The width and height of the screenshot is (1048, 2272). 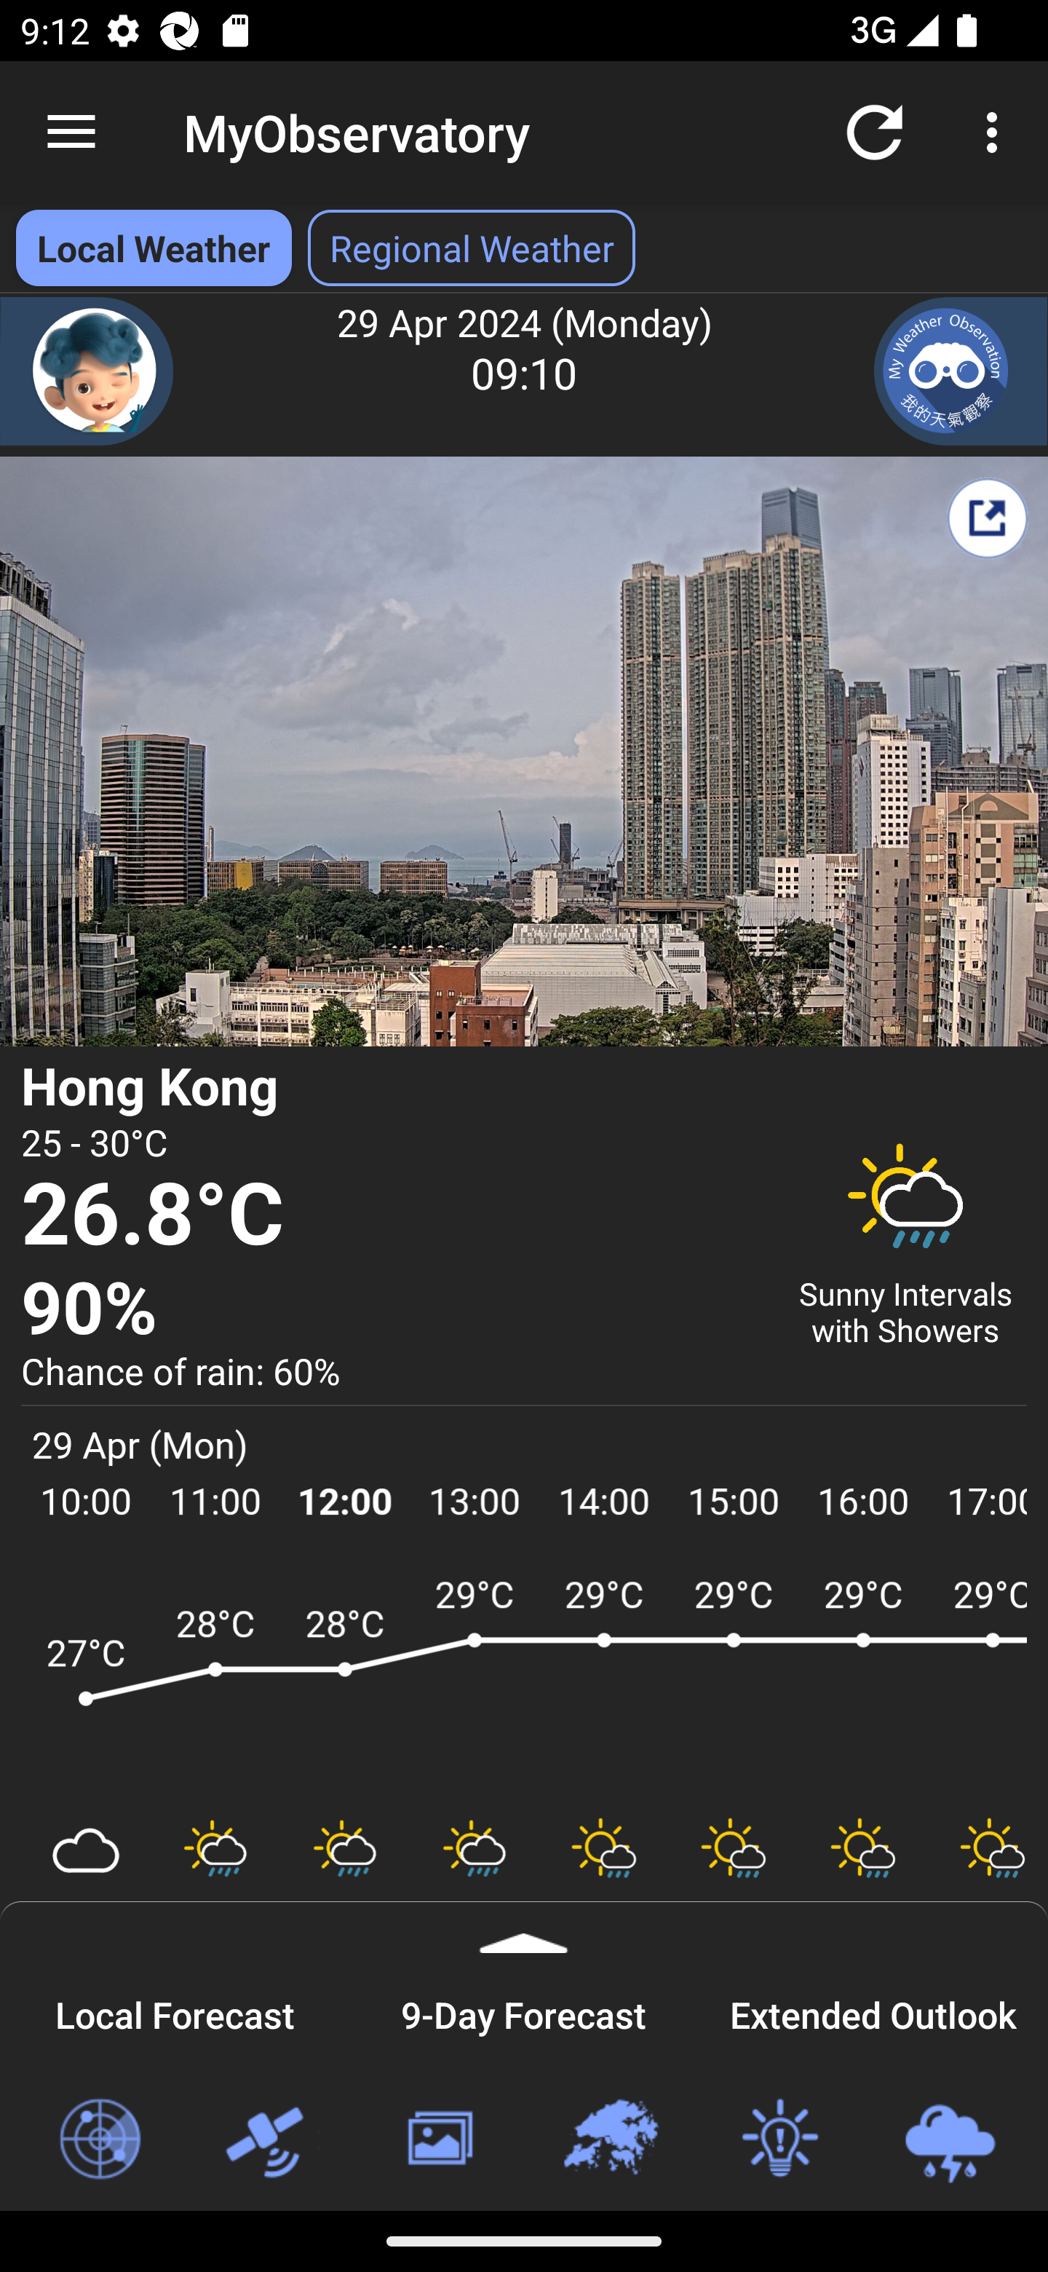 What do you see at coordinates (524, 1682) in the screenshot?
I see `ARWF` at bounding box center [524, 1682].